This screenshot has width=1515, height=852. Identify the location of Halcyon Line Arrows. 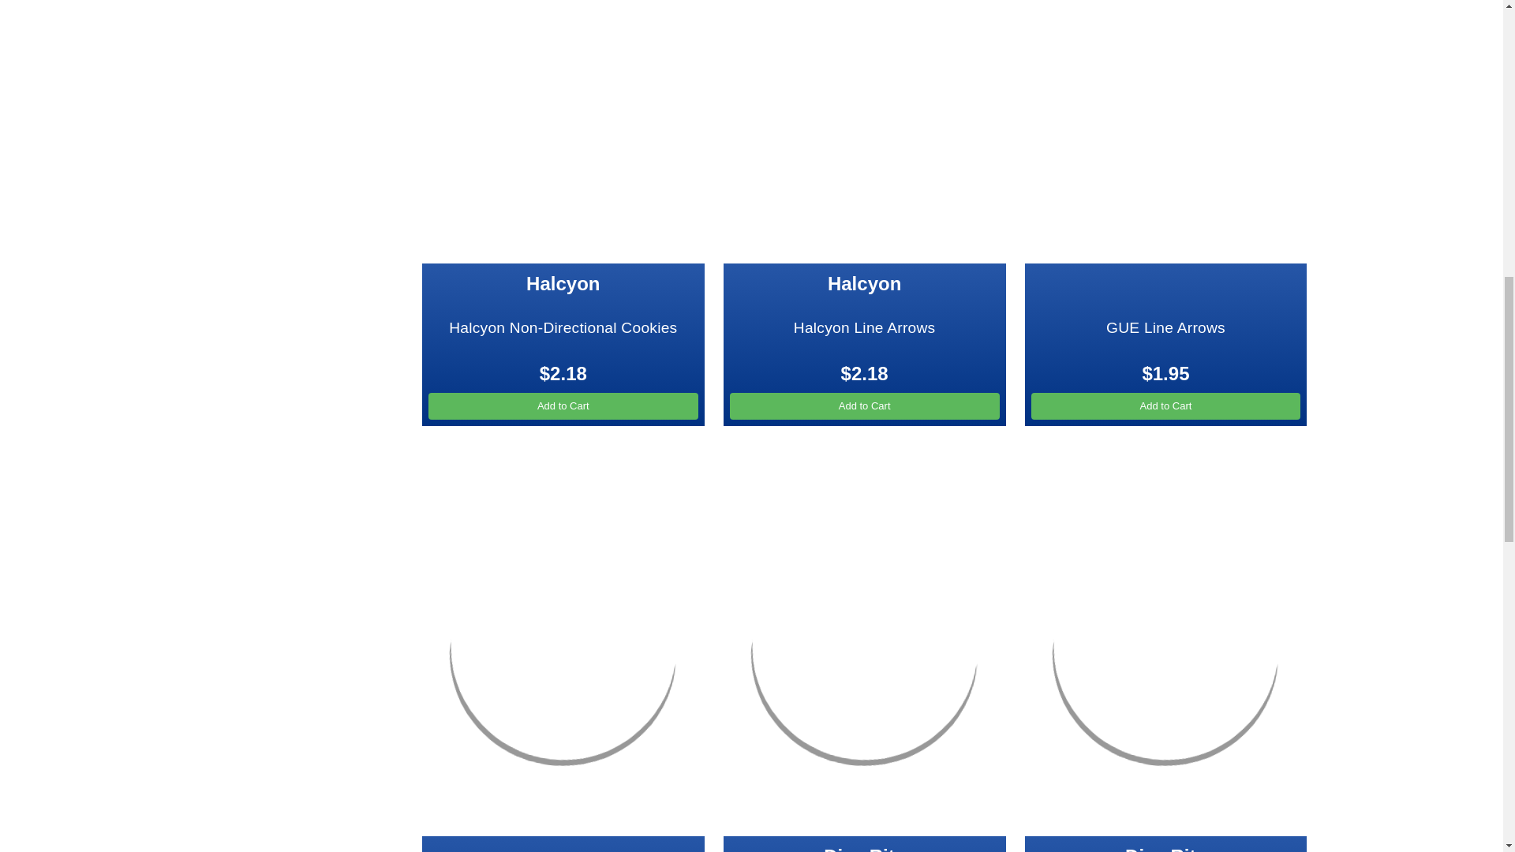
(865, 131).